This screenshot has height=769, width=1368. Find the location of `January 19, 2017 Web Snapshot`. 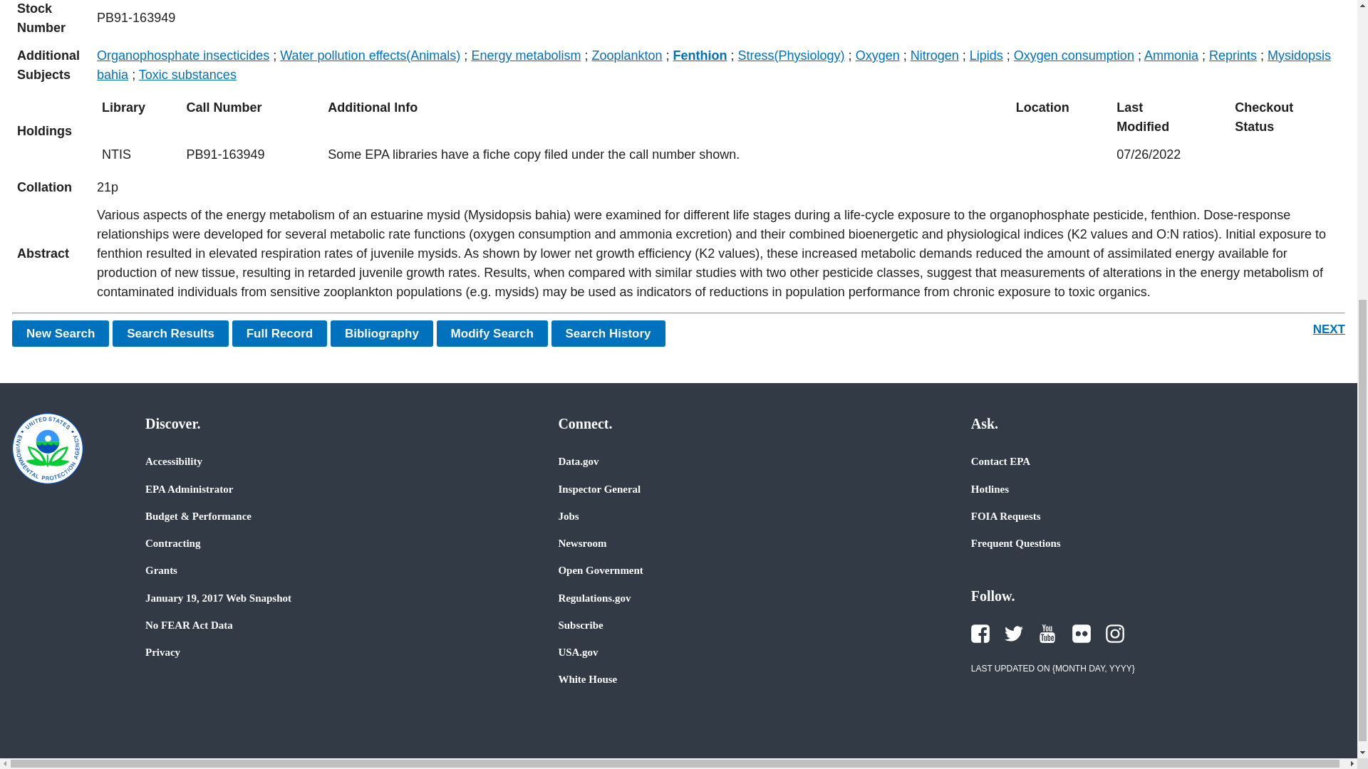

January 19, 2017 Web Snapshot is located at coordinates (218, 597).